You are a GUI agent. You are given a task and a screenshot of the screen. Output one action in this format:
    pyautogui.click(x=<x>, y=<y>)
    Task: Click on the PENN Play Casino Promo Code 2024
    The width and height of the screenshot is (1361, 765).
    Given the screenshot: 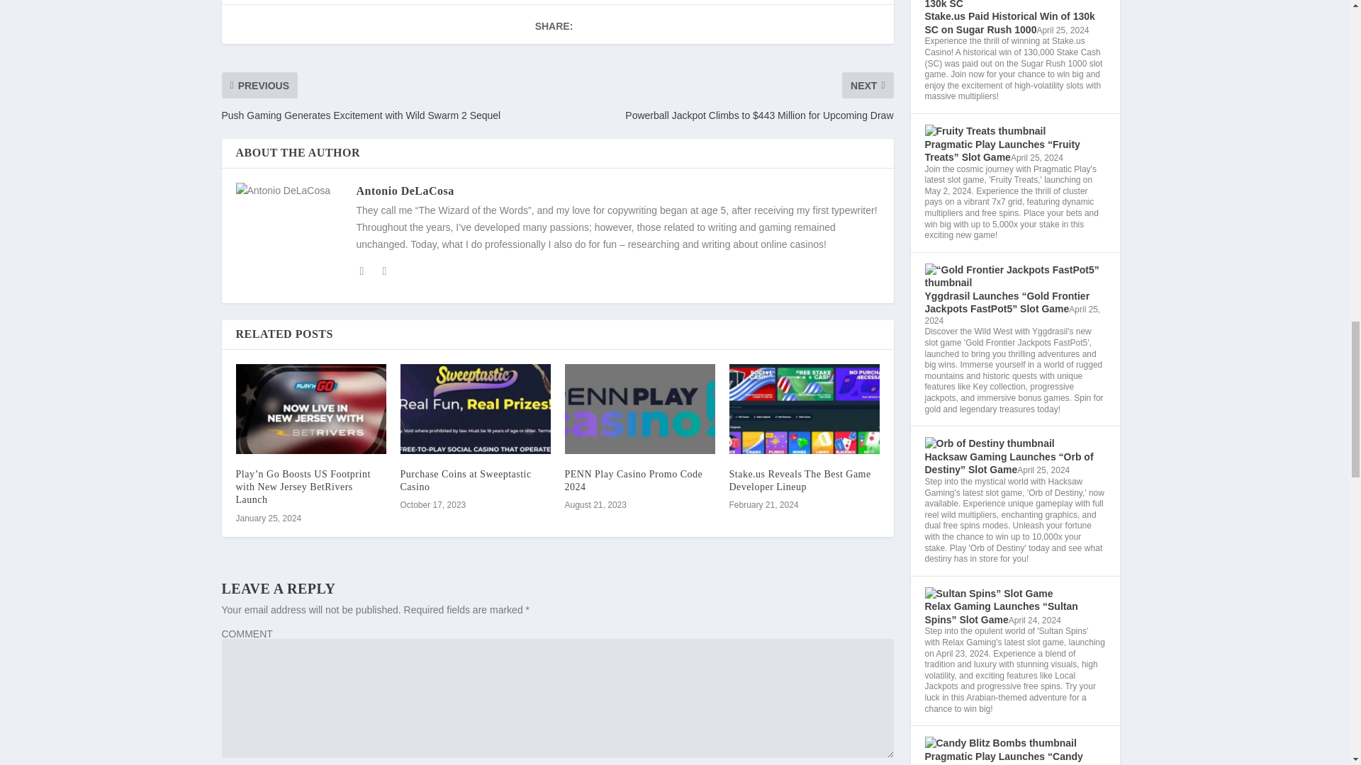 What is the action you would take?
    pyautogui.click(x=633, y=480)
    